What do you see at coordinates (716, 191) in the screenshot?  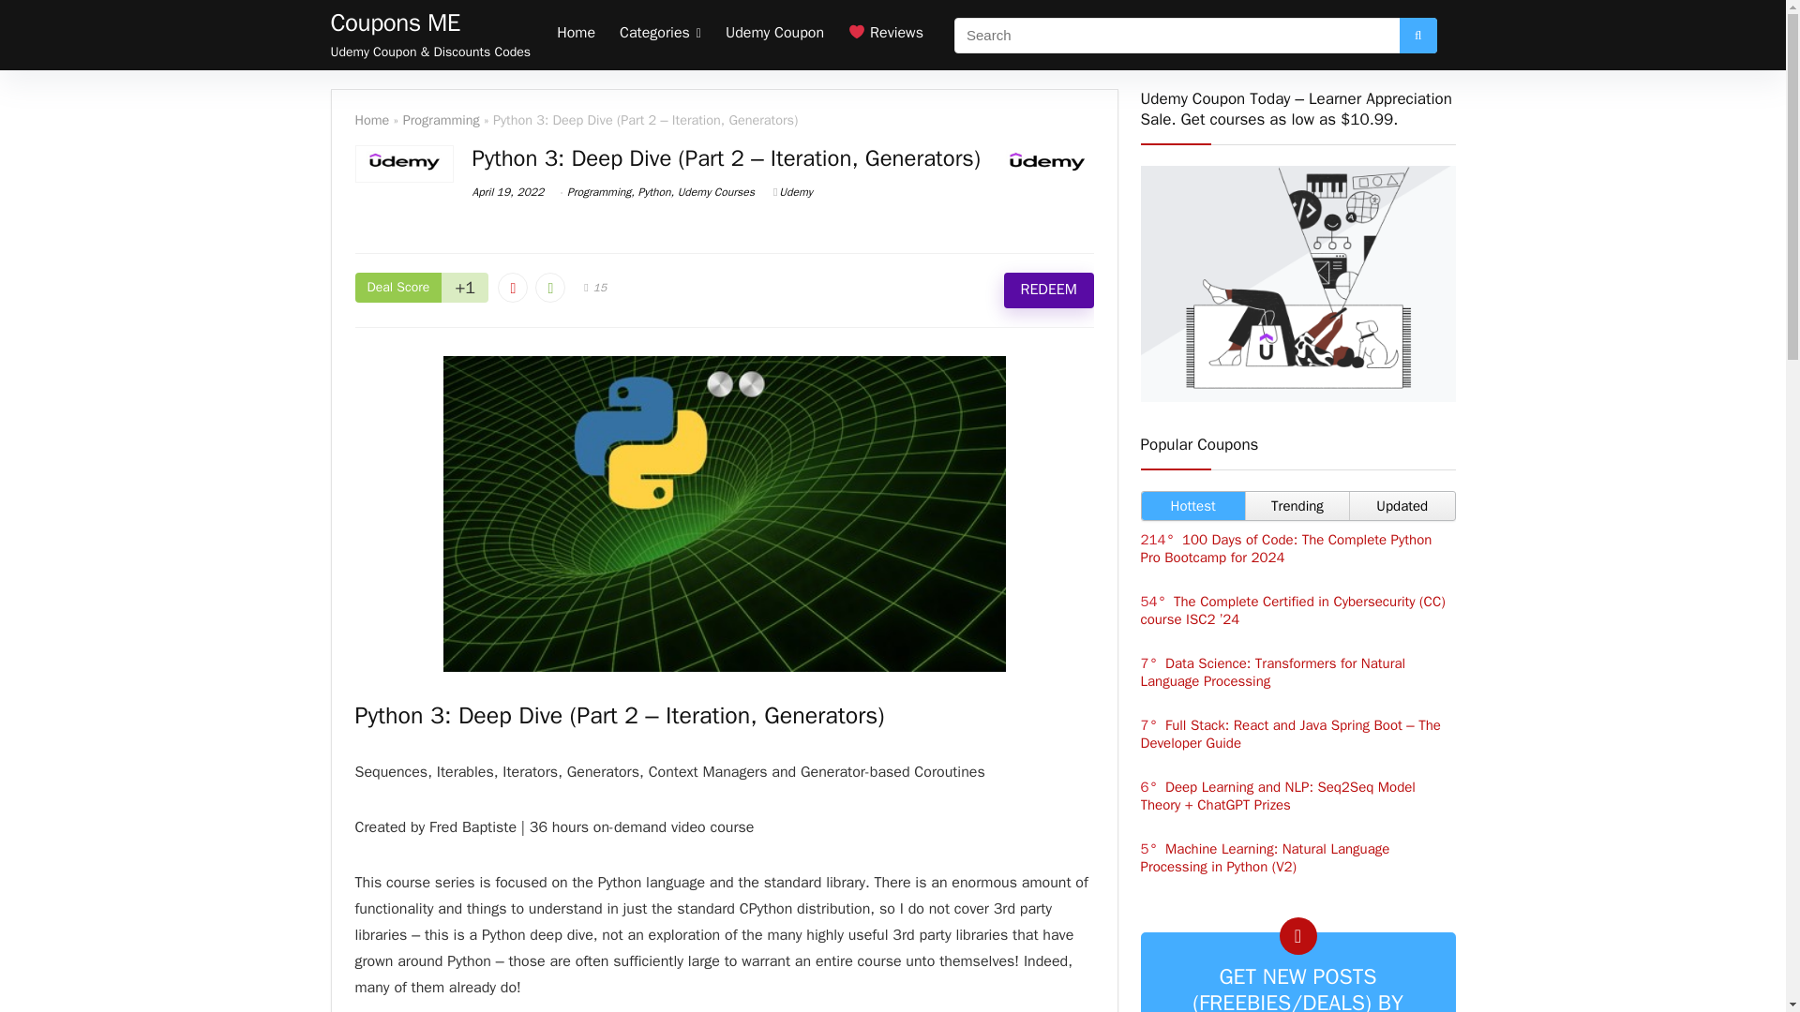 I see `View all posts in Udemy Courses` at bounding box center [716, 191].